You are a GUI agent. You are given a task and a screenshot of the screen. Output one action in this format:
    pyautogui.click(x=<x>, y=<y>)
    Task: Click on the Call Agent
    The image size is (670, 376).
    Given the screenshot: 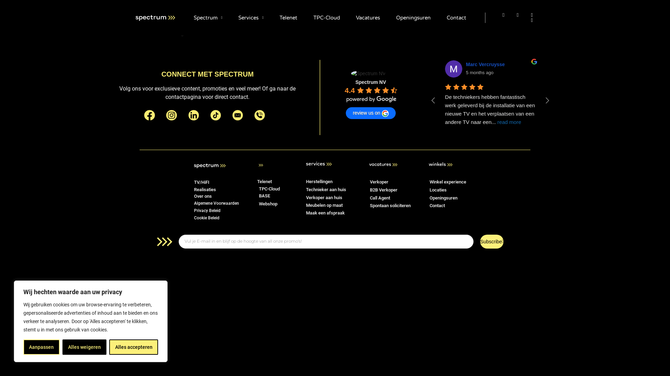 What is the action you would take?
    pyautogui.click(x=380, y=198)
    